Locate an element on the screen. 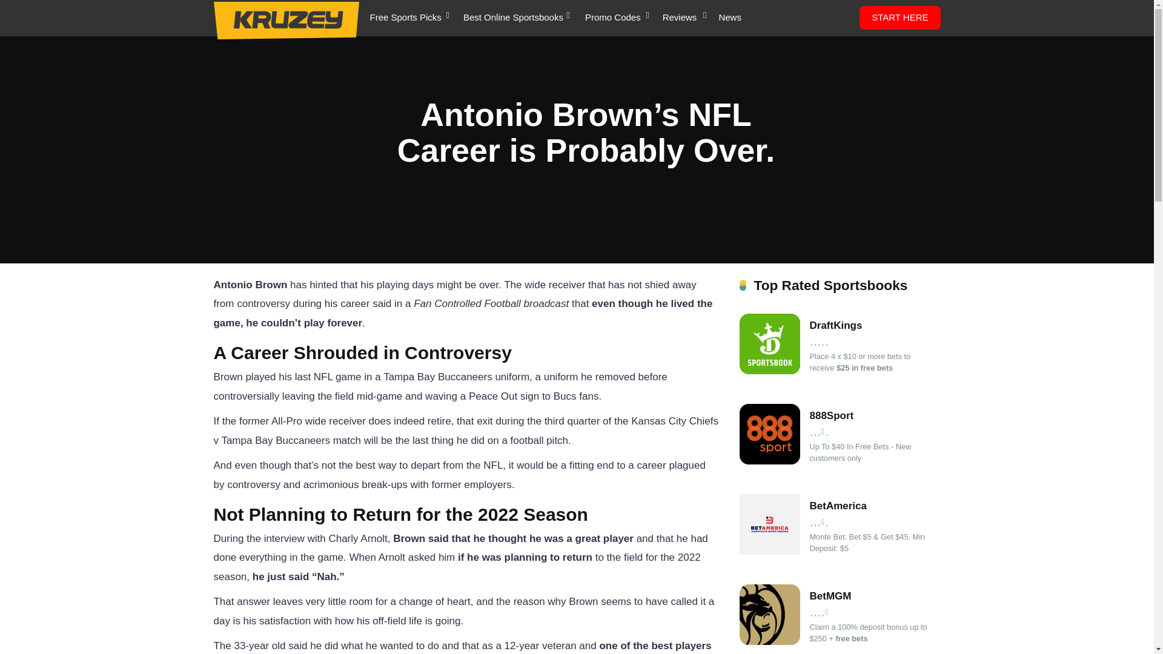 The height and width of the screenshot is (654, 1163). Promo Codes is located at coordinates (613, 18).